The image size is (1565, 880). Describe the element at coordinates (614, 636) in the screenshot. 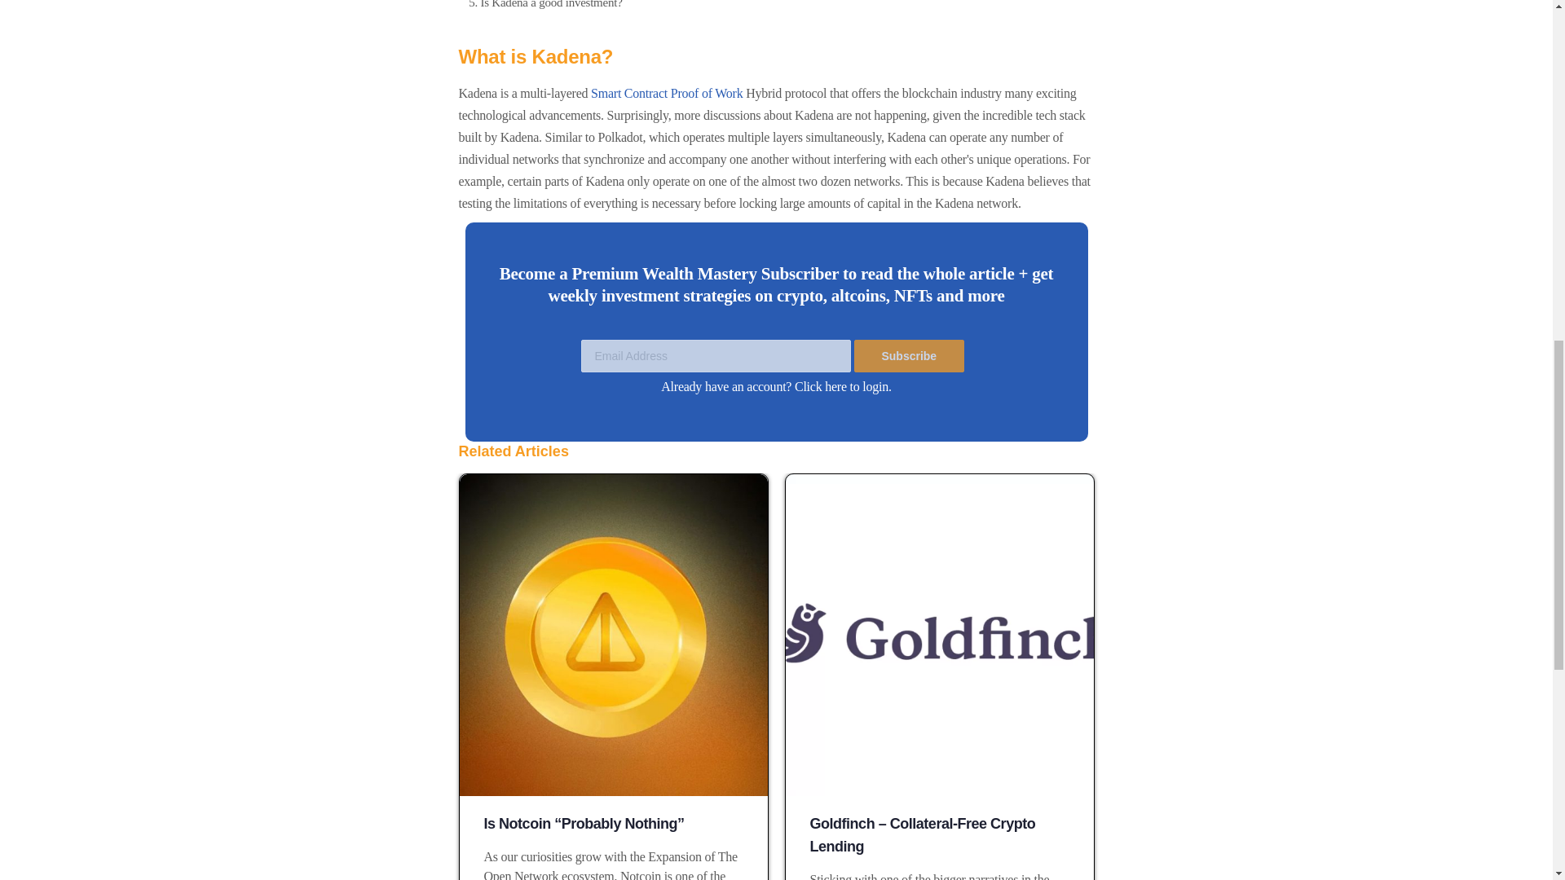

I see `Is Notcoin "Probably Nothing" - - 2024` at that location.